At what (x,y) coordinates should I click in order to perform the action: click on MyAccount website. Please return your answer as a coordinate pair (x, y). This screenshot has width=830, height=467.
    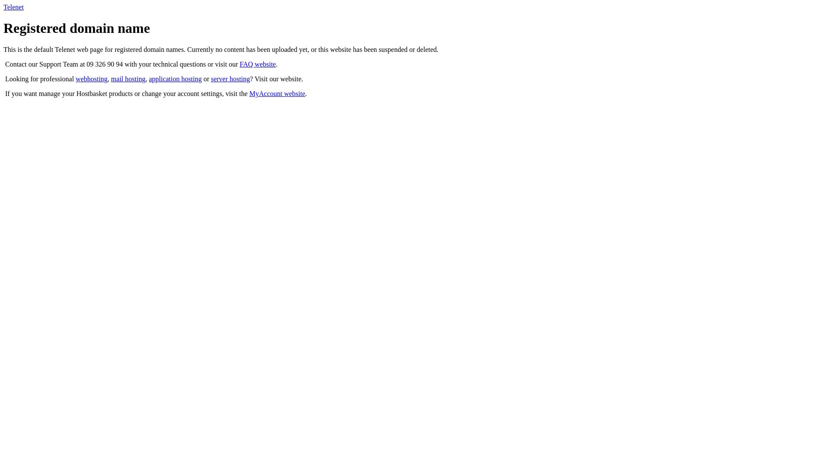
    Looking at the image, I should click on (278, 93).